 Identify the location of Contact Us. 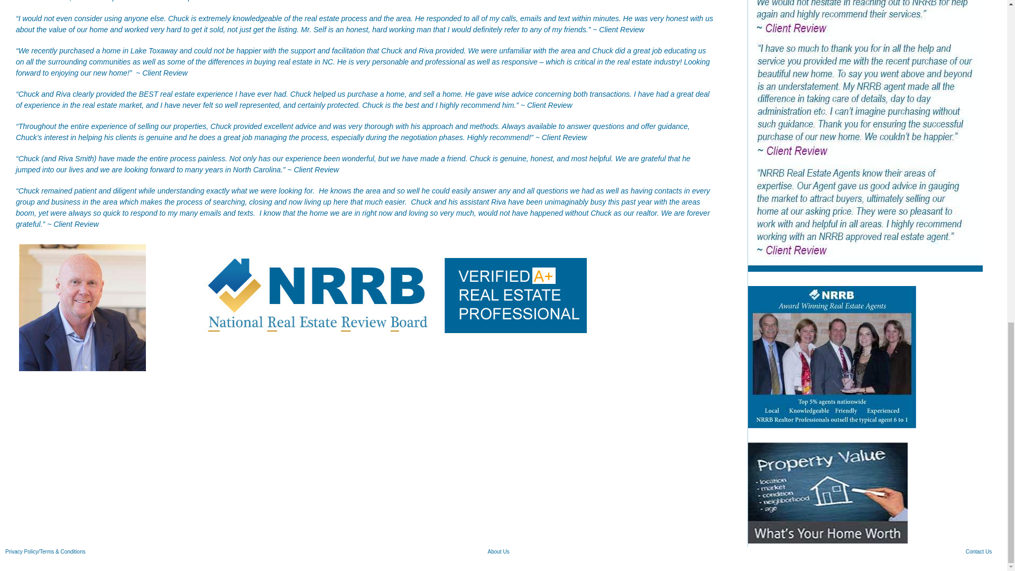
(979, 551).